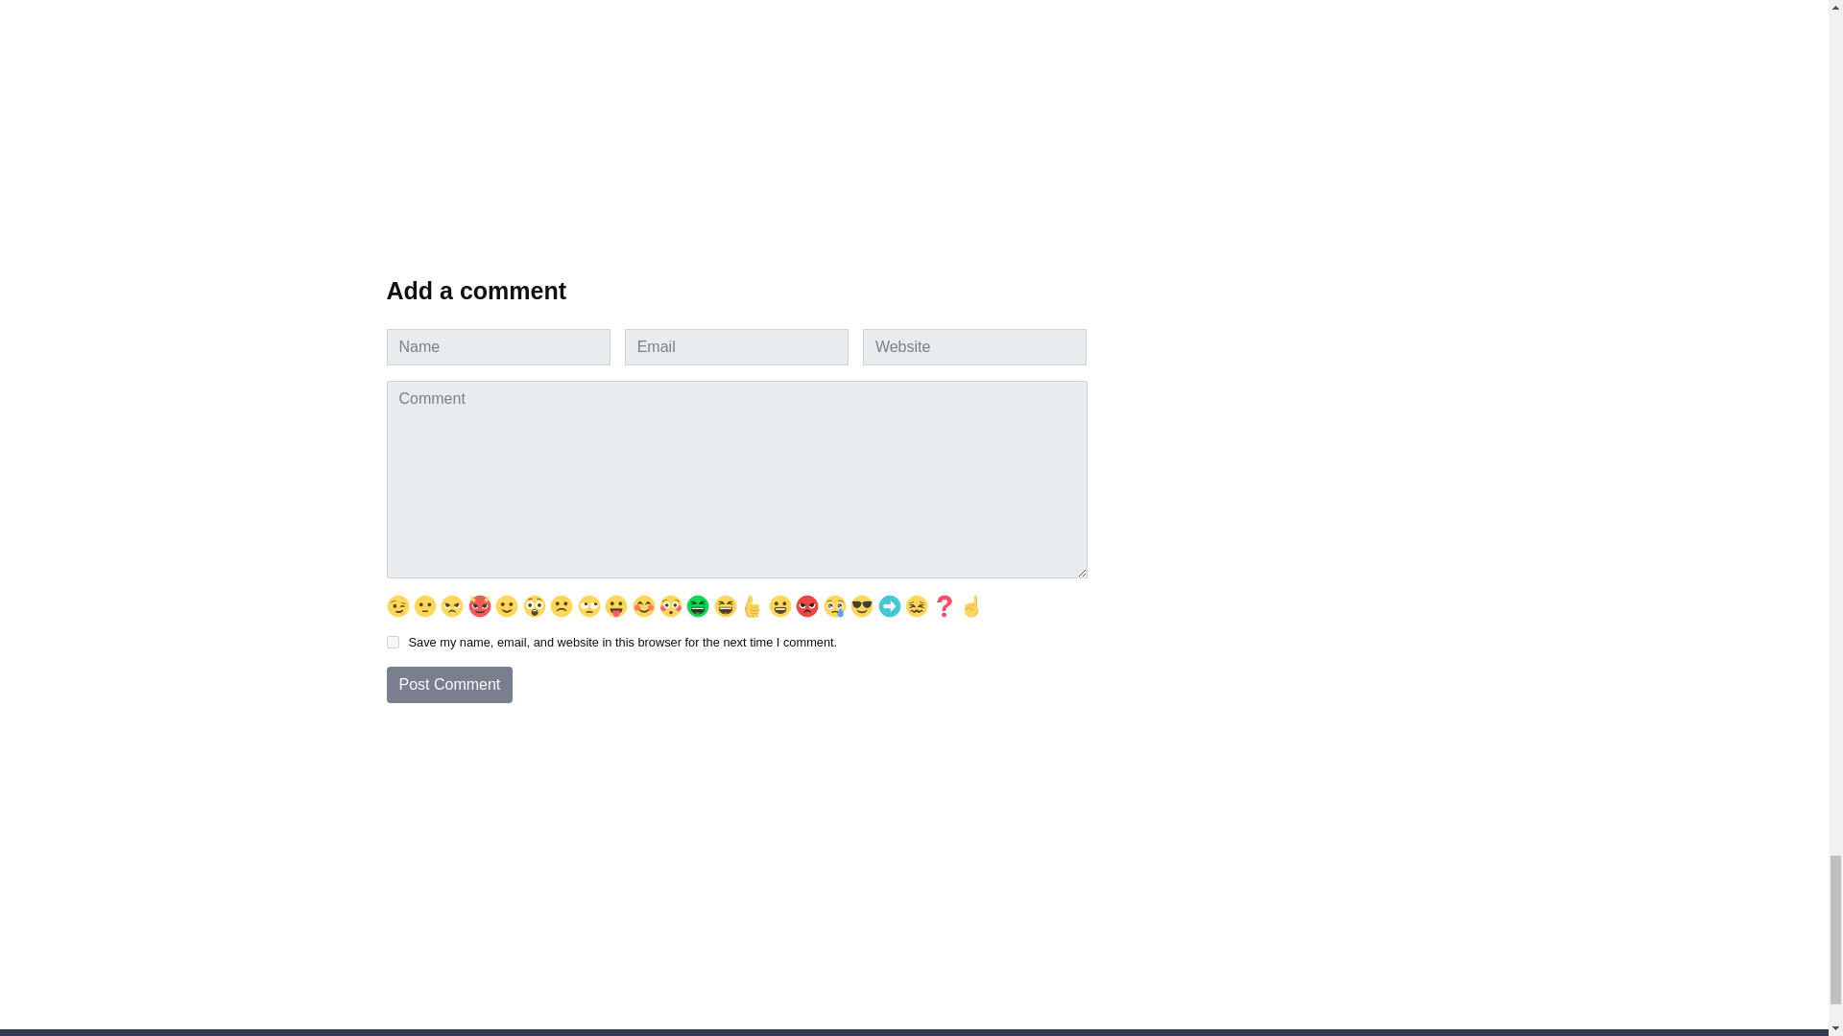 The height and width of the screenshot is (1036, 1843). What do you see at coordinates (448, 685) in the screenshot?
I see `Post Comment` at bounding box center [448, 685].